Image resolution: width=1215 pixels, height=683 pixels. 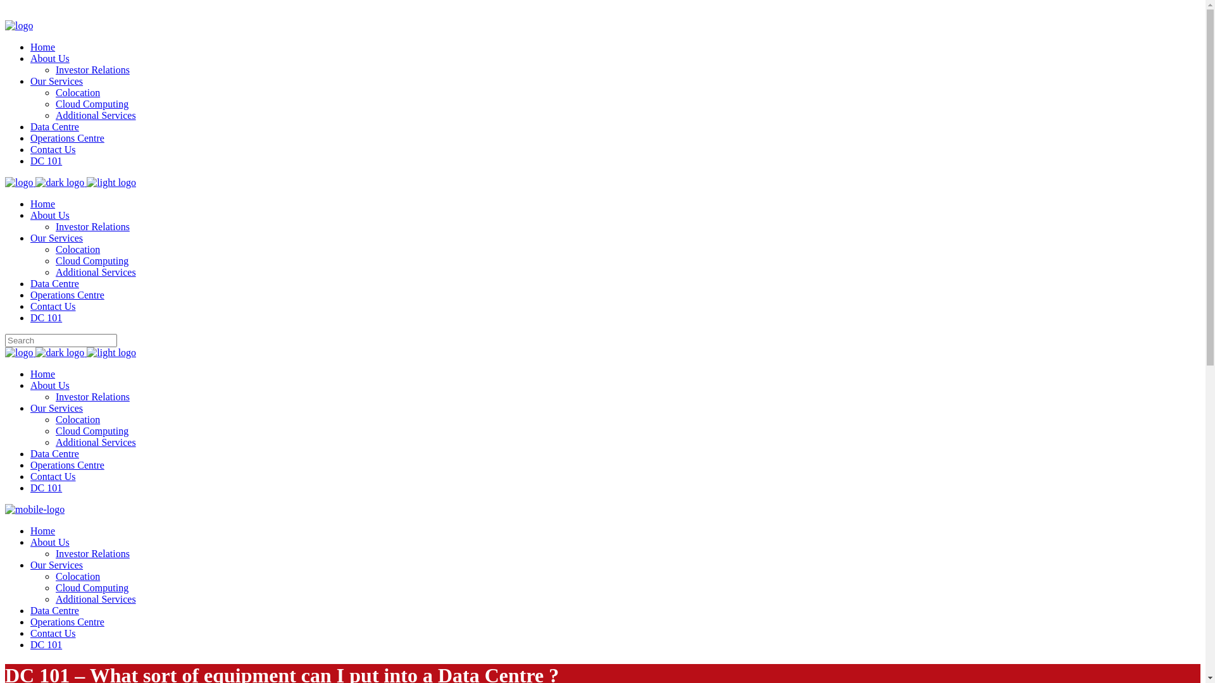 What do you see at coordinates (67, 295) in the screenshot?
I see `Operations Centre` at bounding box center [67, 295].